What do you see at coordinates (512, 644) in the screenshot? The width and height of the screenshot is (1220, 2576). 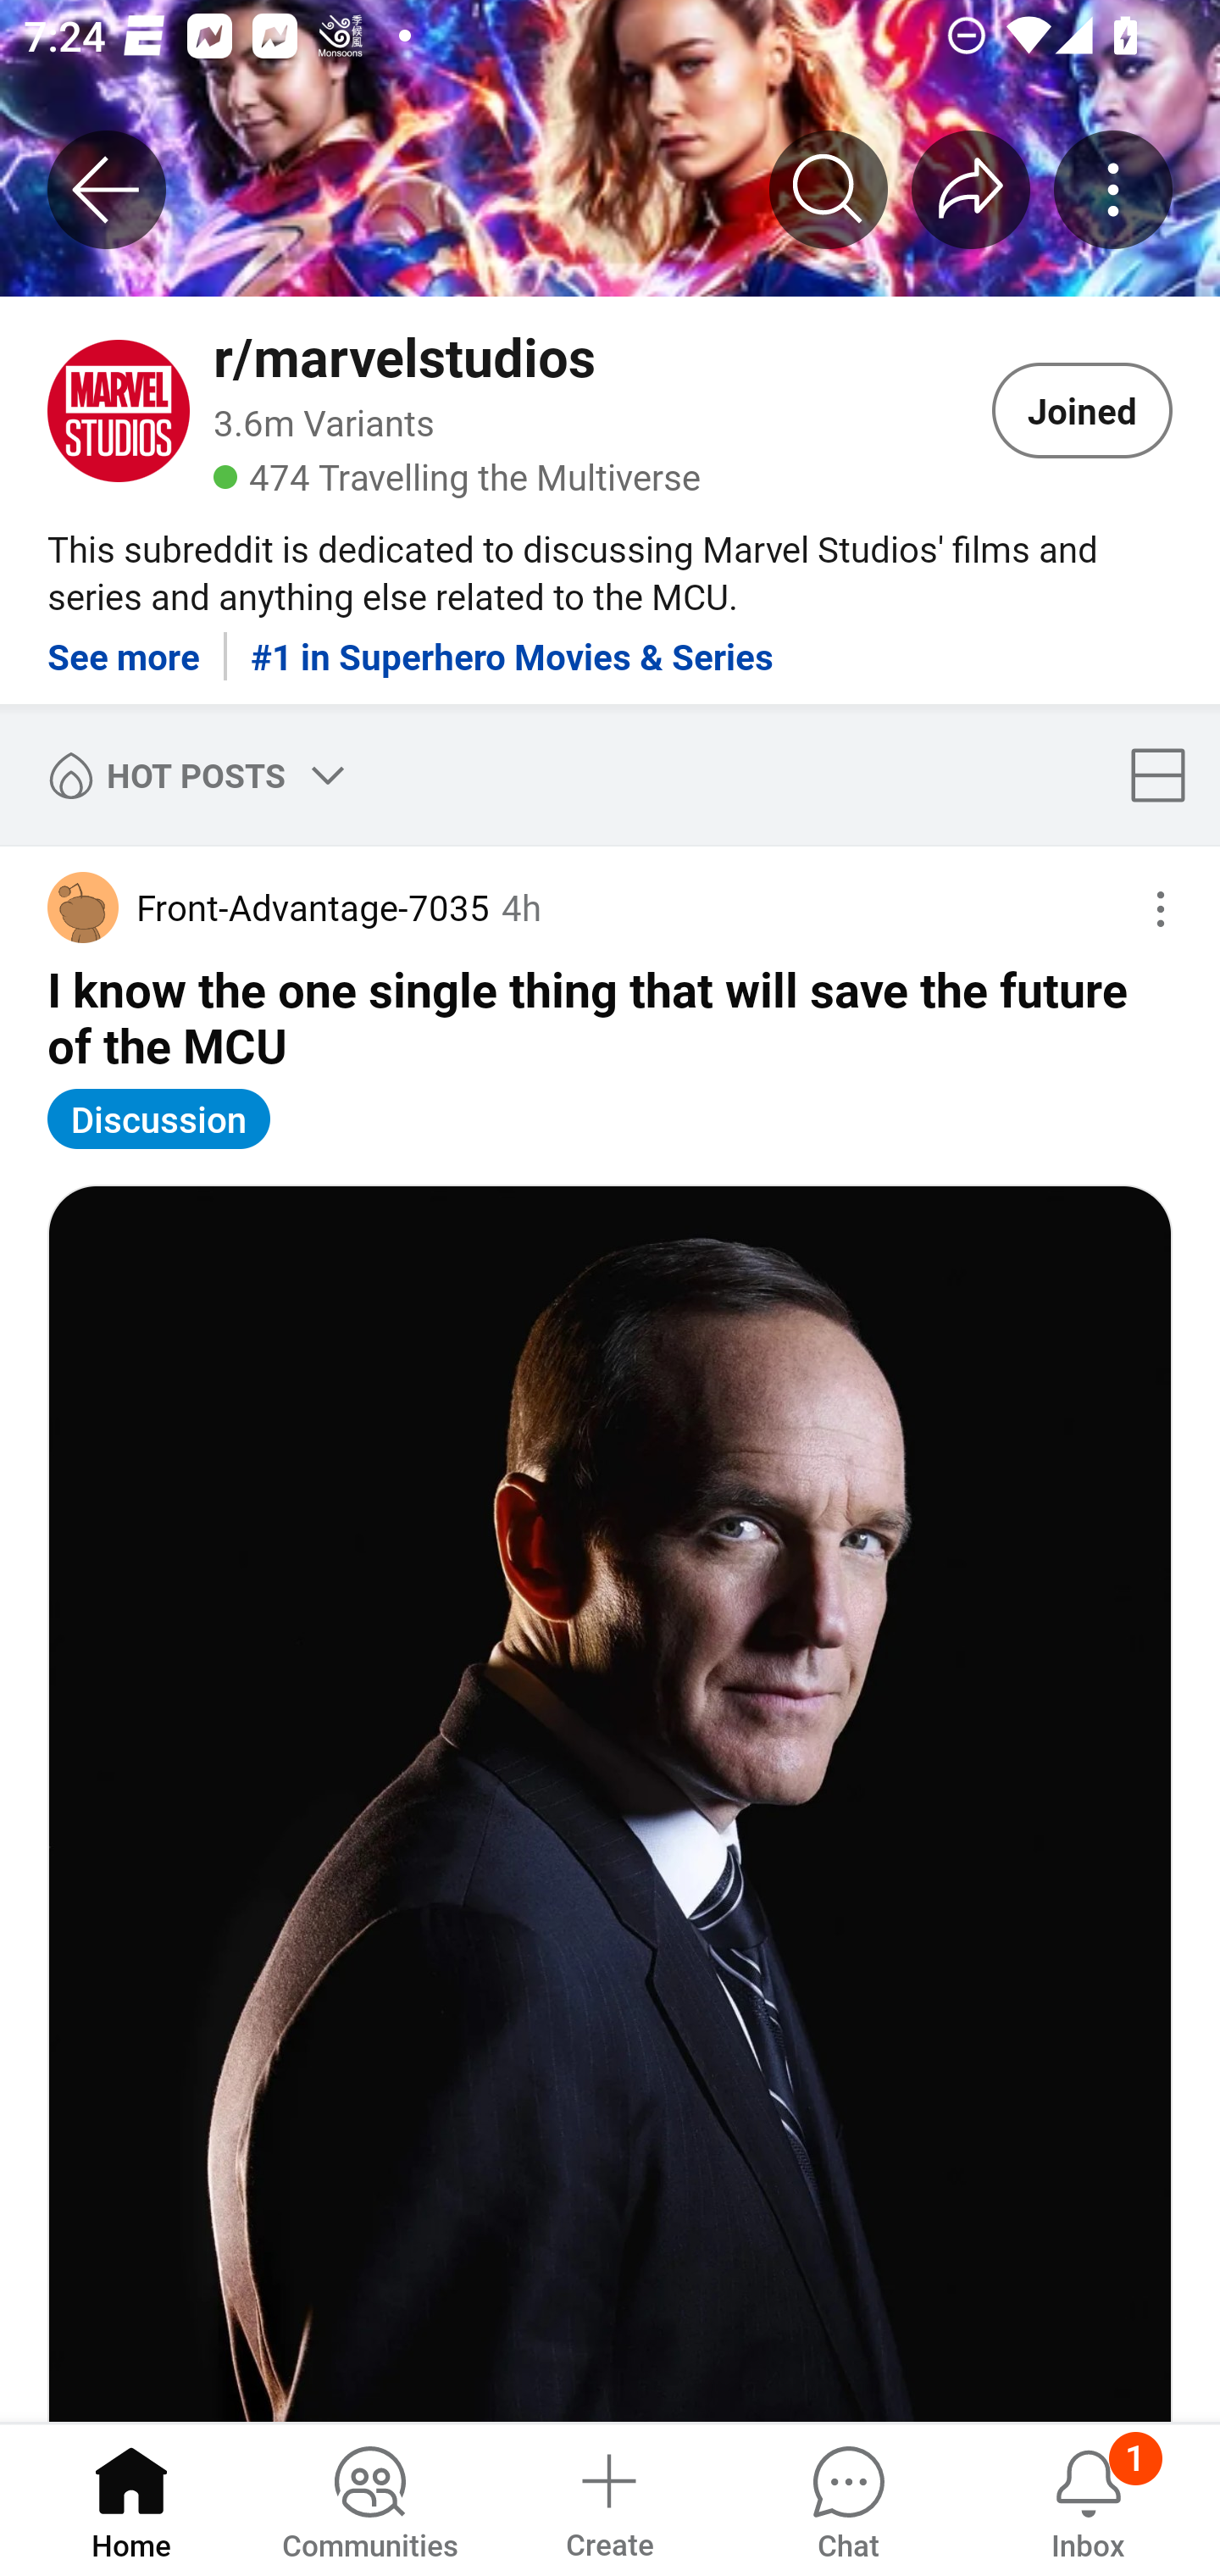 I see `#1 in Superhero Movies & Series` at bounding box center [512, 644].